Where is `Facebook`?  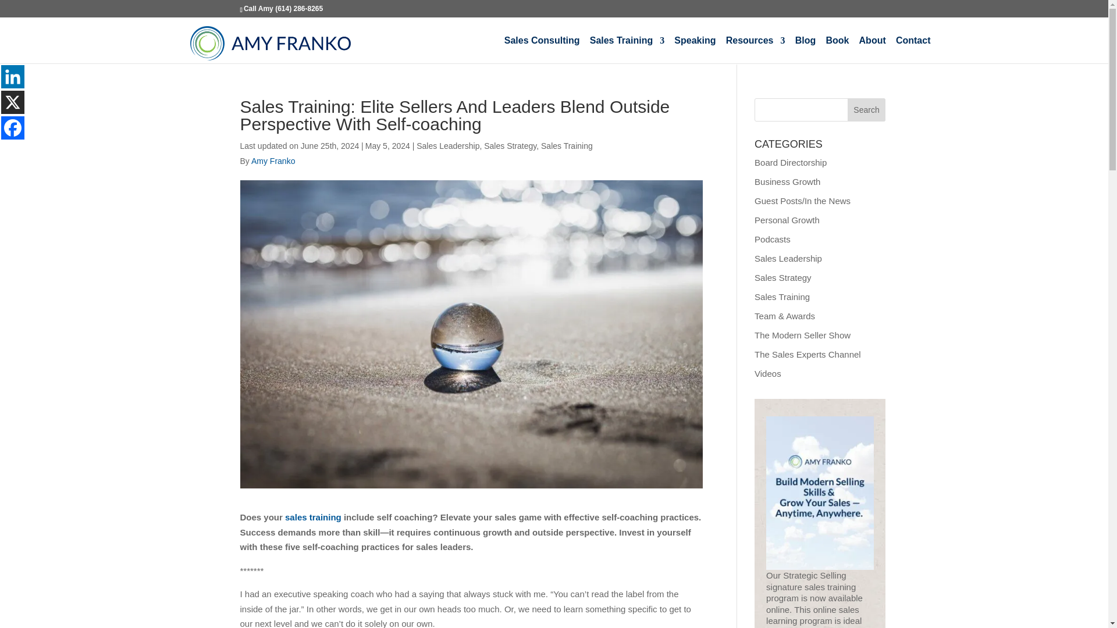
Facebook is located at coordinates (13, 127).